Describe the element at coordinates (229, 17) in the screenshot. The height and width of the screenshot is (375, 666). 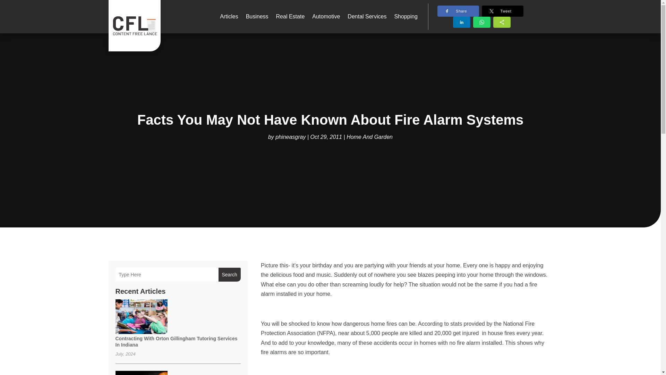
I see `Articles` at that location.